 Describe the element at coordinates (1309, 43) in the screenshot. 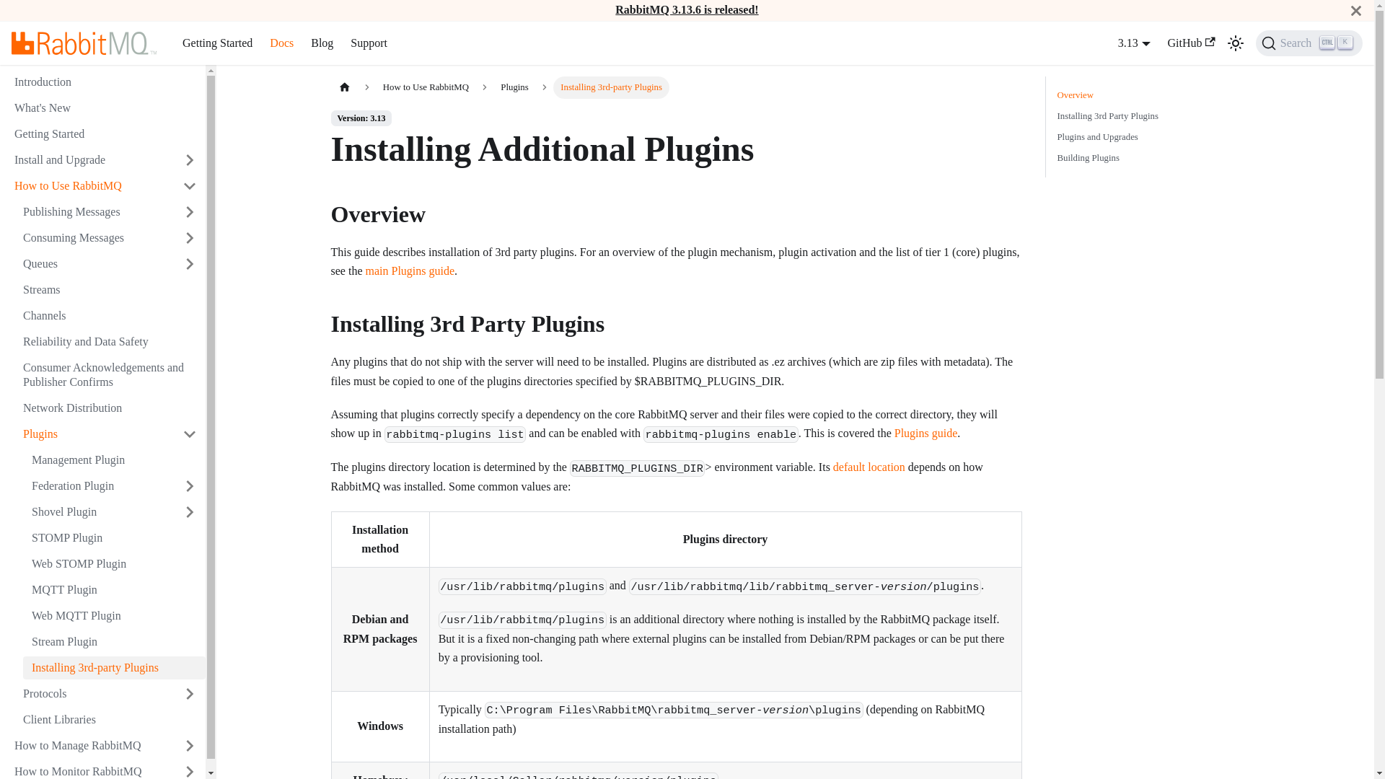

I see `Consuming Messages` at that location.